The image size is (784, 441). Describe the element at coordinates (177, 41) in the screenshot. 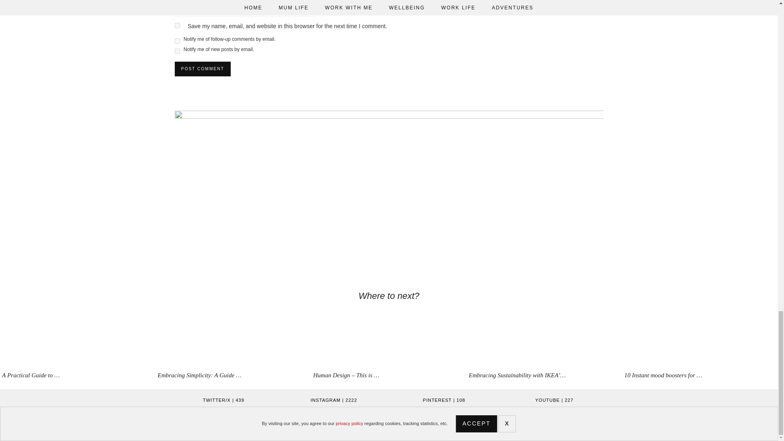

I see `subscribe` at that location.